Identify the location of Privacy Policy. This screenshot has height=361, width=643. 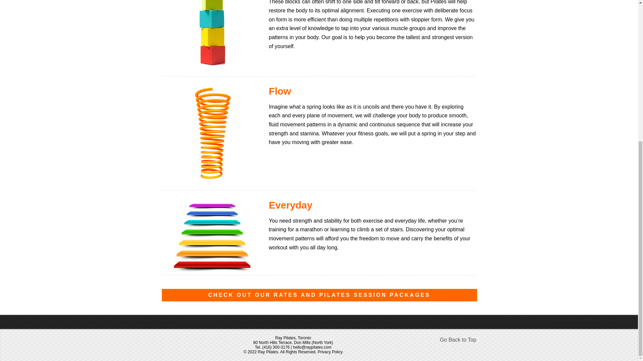
(330, 352).